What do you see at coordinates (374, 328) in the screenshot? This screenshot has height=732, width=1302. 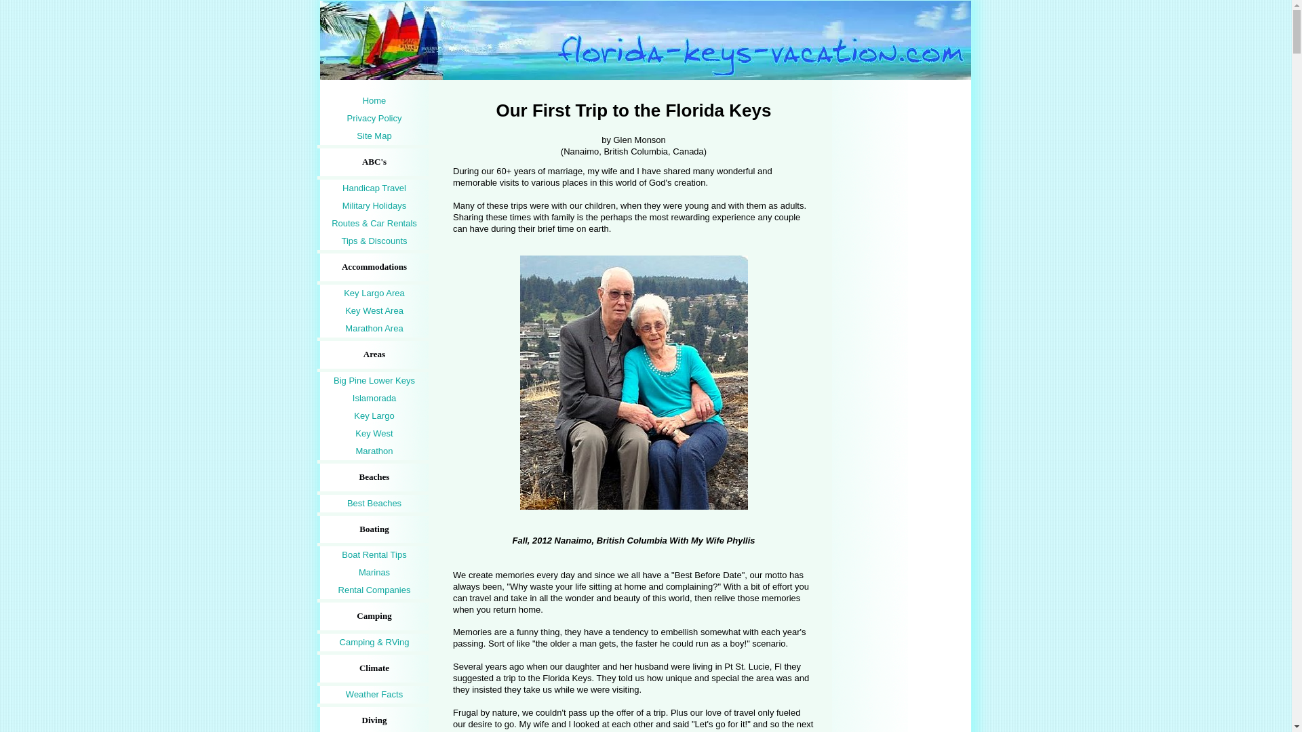 I see `Marathon Area` at bounding box center [374, 328].